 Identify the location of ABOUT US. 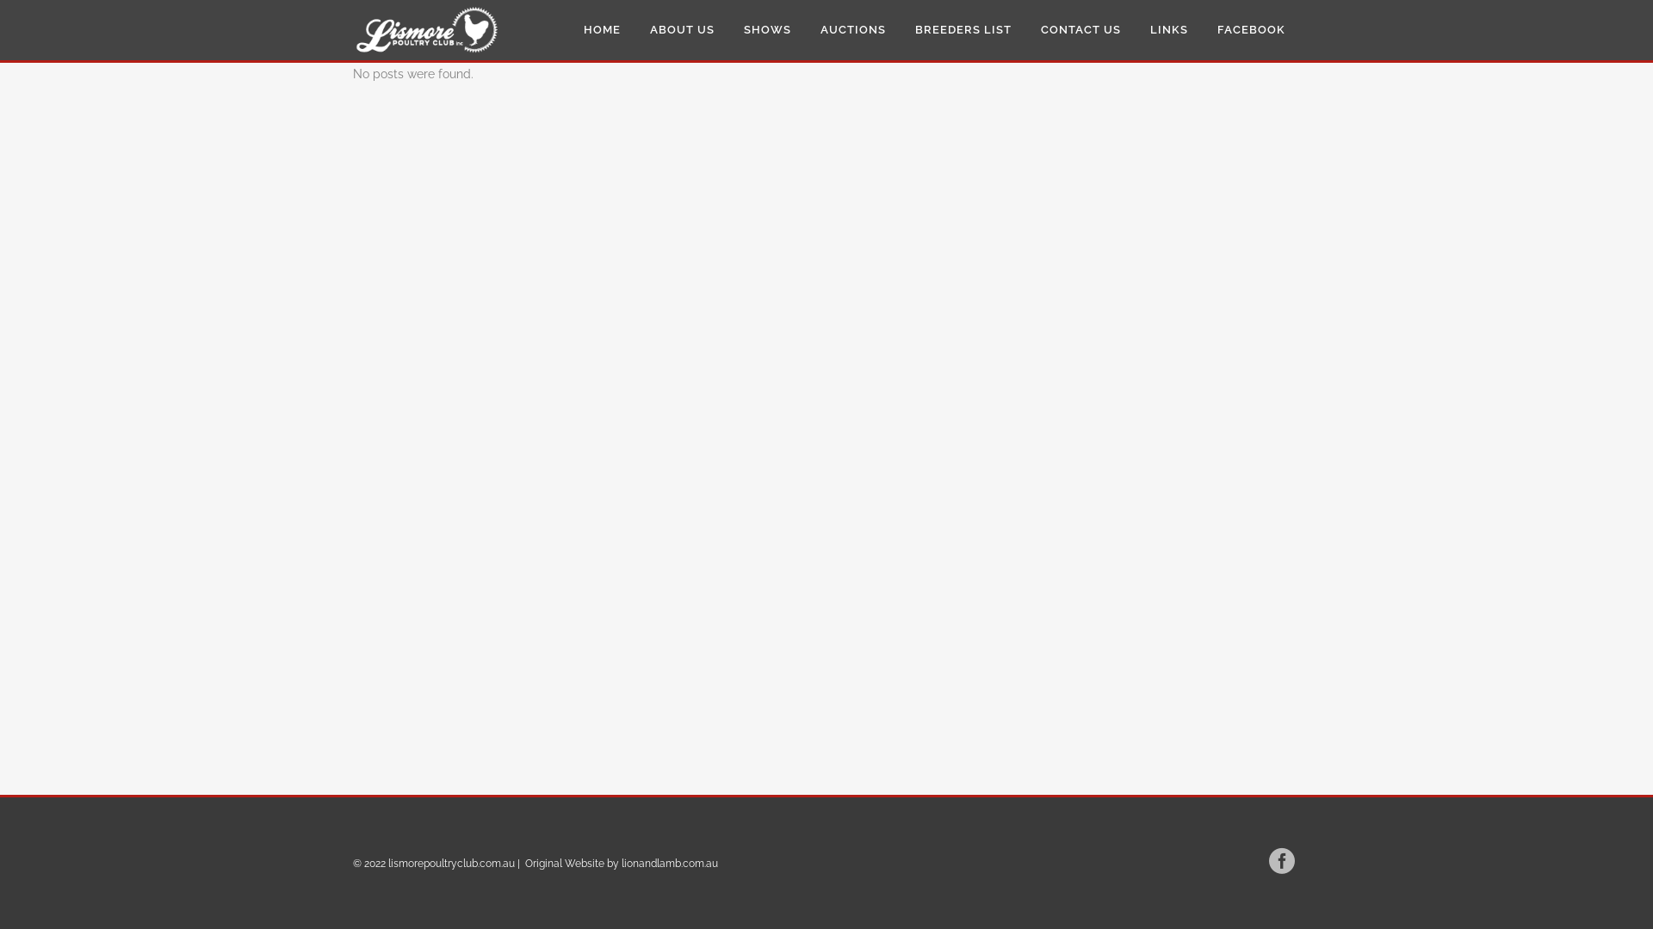
(682, 30).